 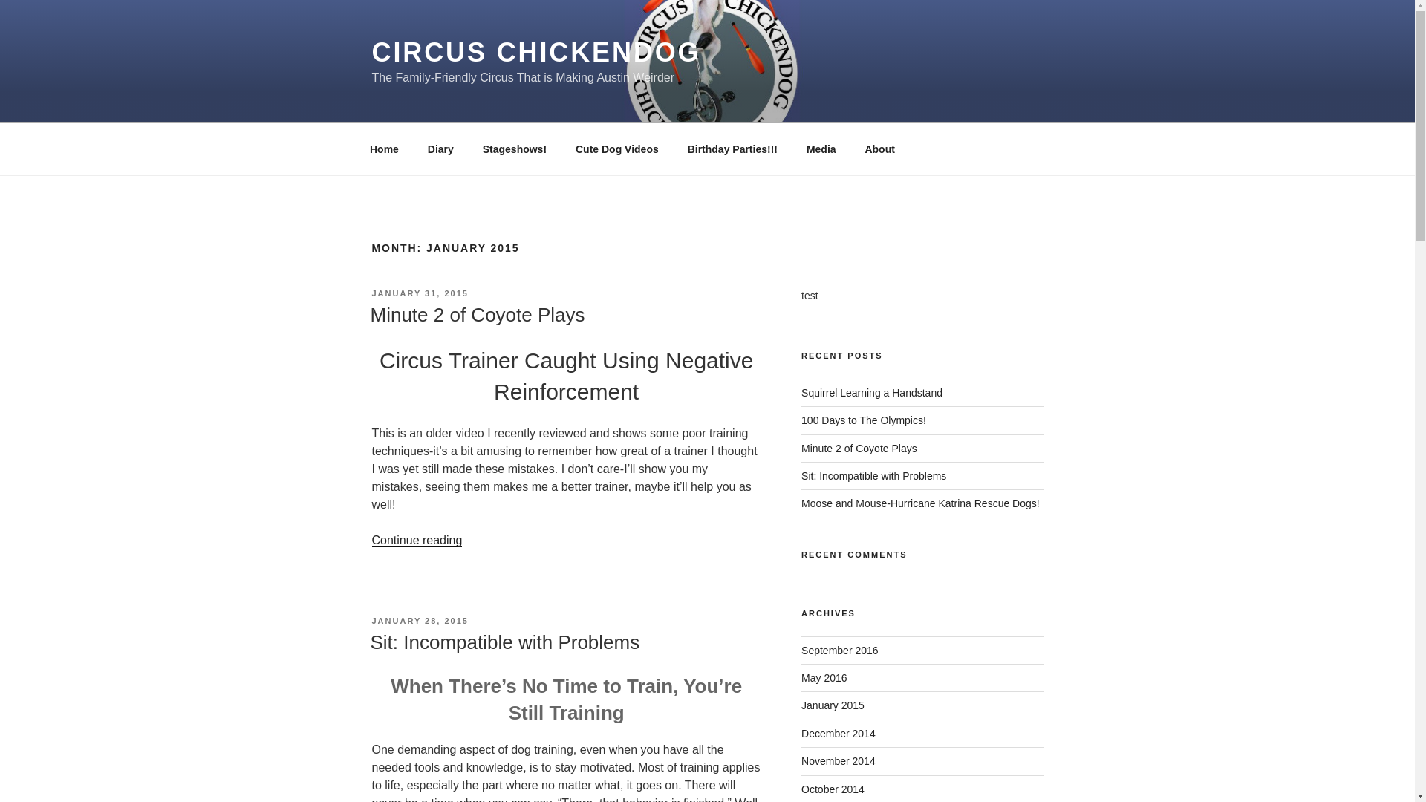 What do you see at coordinates (838, 733) in the screenshot?
I see `December 2014` at bounding box center [838, 733].